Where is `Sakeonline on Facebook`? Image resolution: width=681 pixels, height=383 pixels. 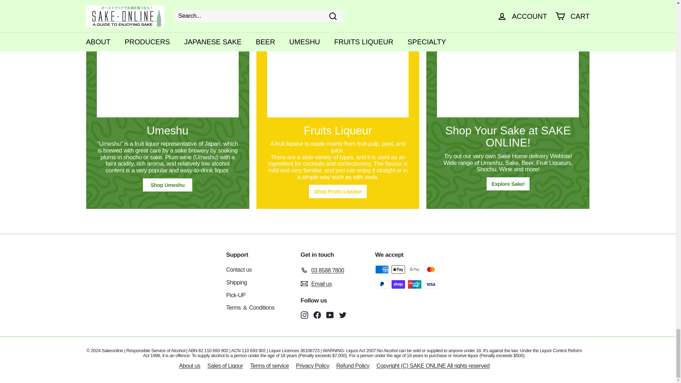
Sakeonline on Facebook is located at coordinates (317, 315).